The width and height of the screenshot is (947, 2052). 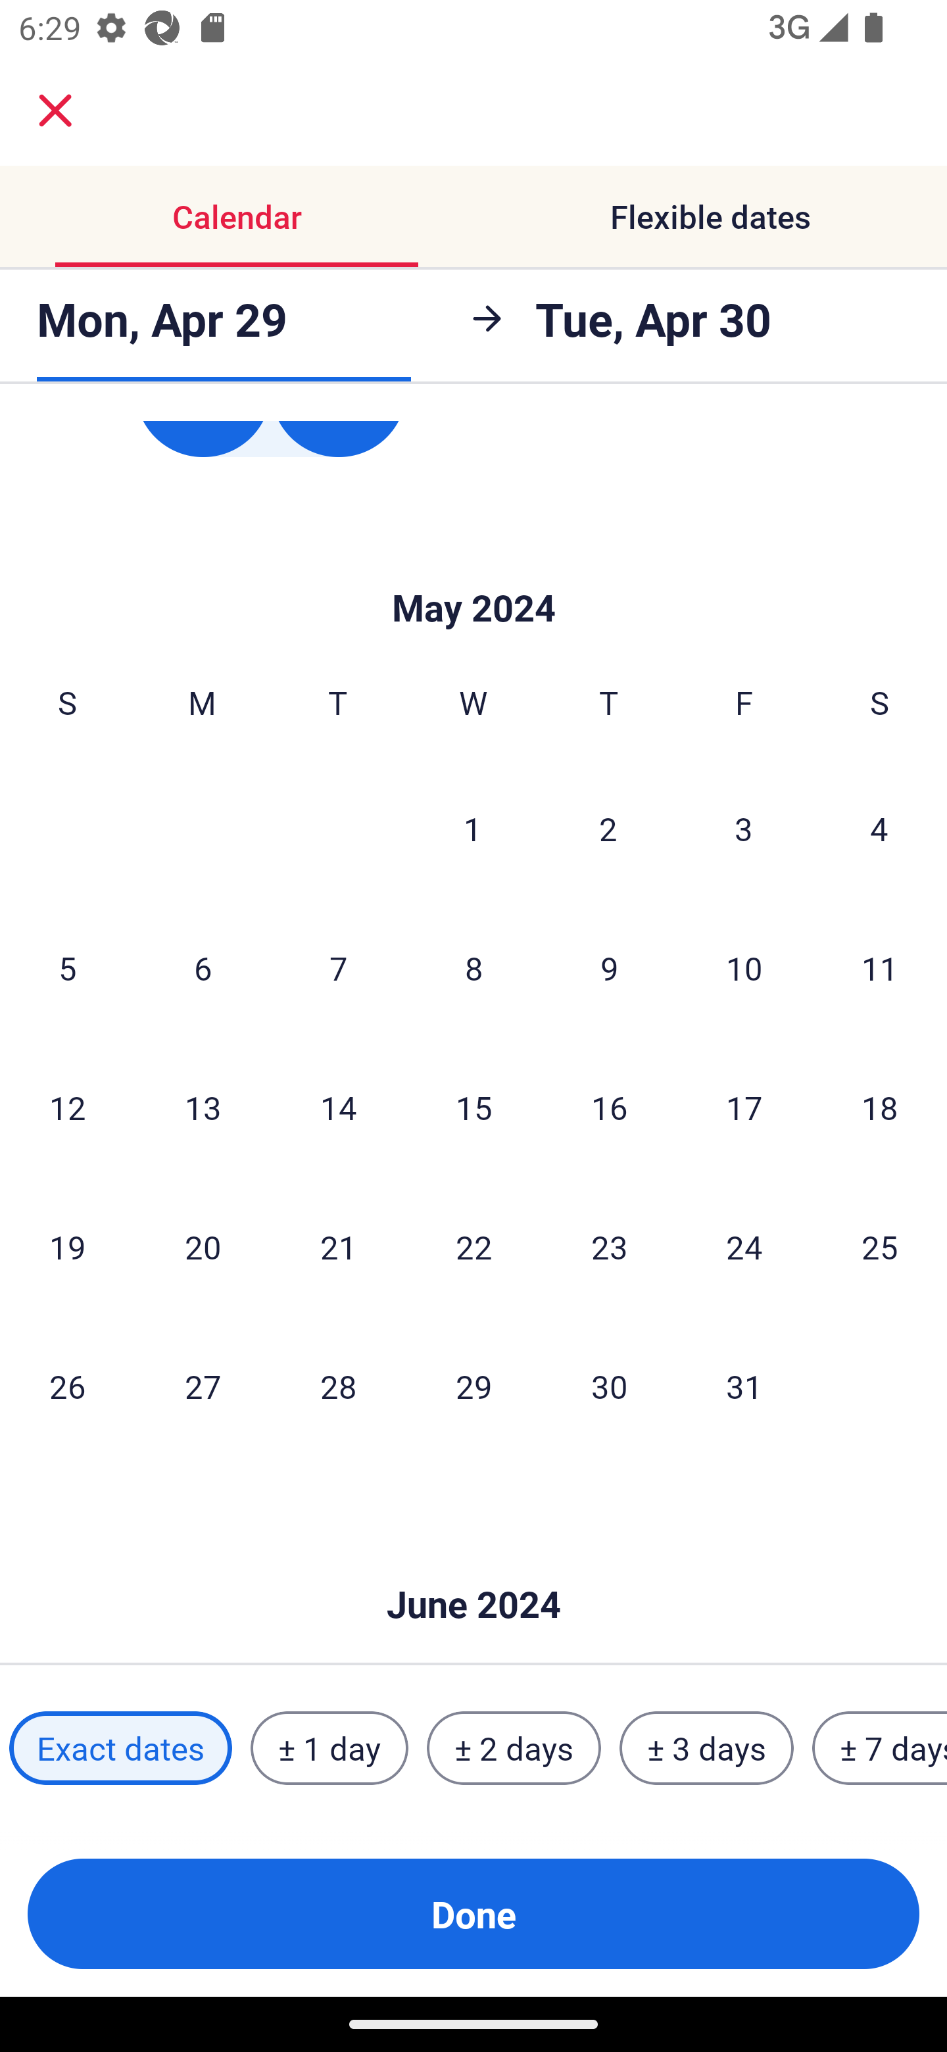 What do you see at coordinates (609, 1106) in the screenshot?
I see `16 Thursday, May 16, 2024` at bounding box center [609, 1106].